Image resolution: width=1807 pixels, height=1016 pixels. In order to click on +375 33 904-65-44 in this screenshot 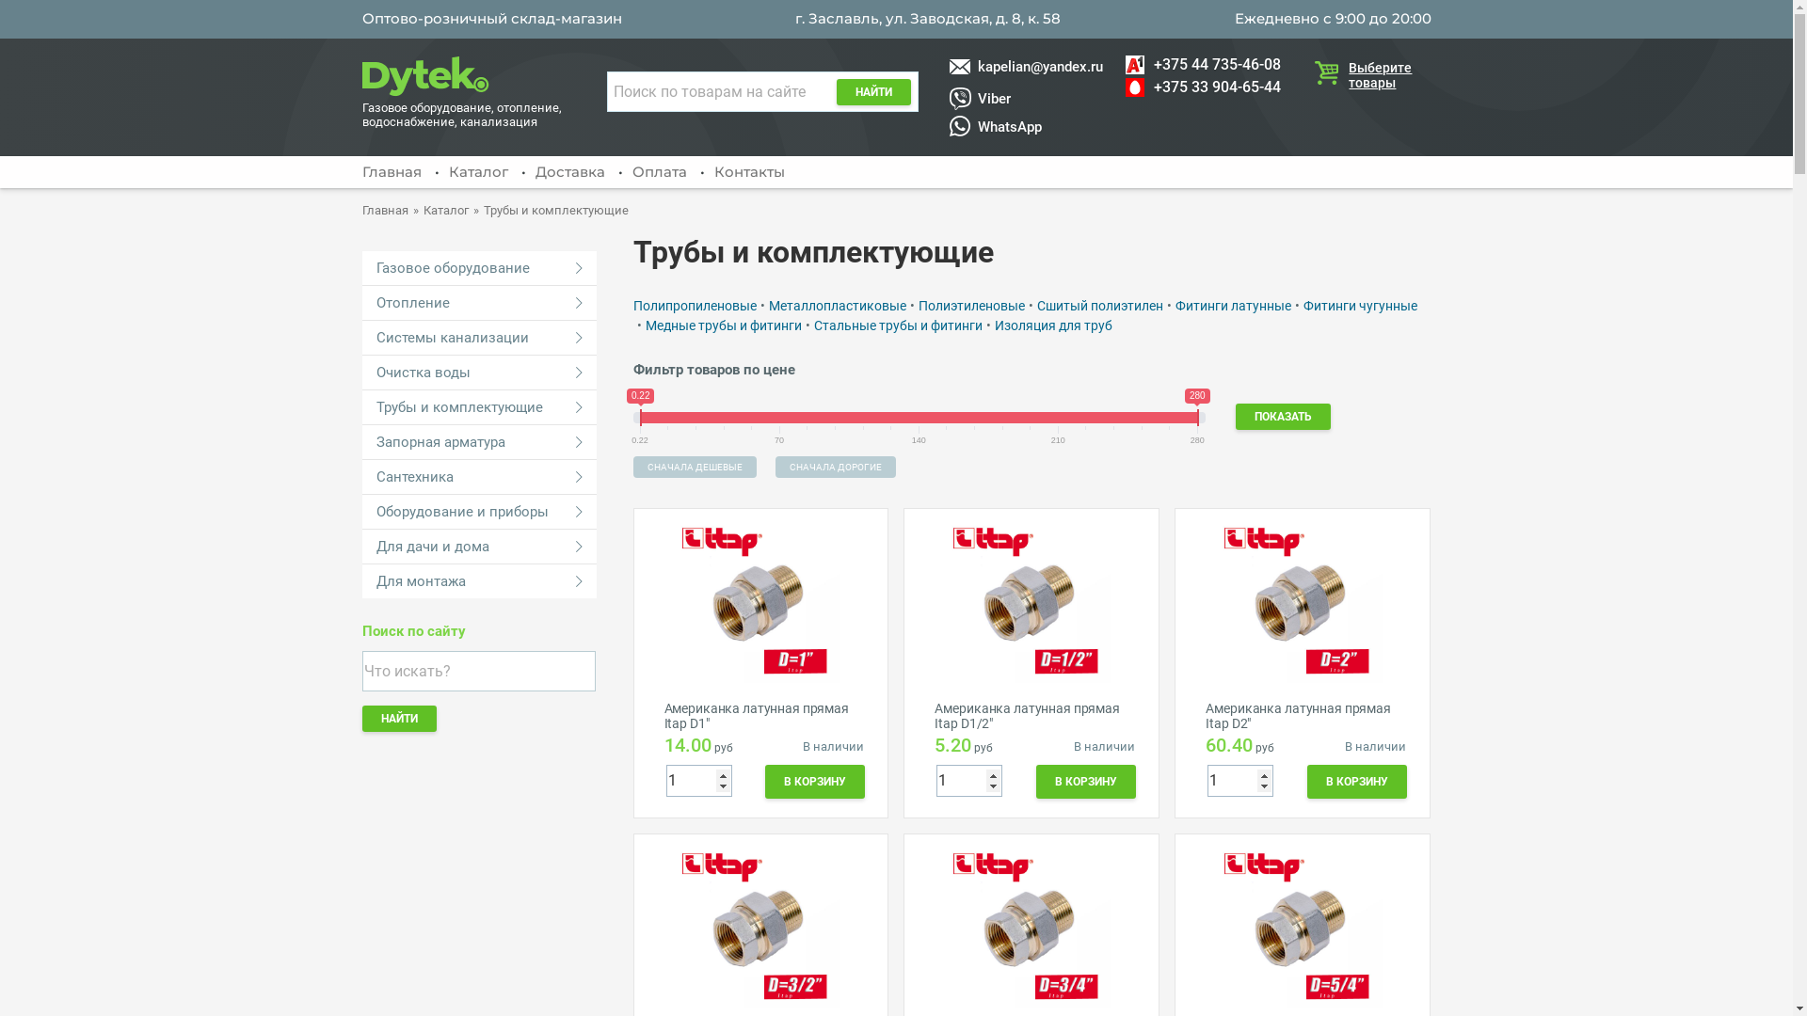, I will do `click(1203, 87)`.